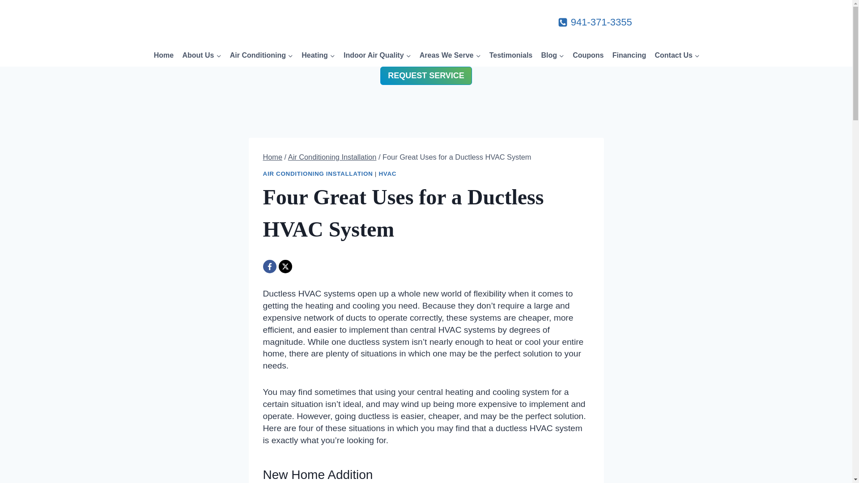  What do you see at coordinates (377, 55) in the screenshot?
I see `Indoor Air Quality` at bounding box center [377, 55].